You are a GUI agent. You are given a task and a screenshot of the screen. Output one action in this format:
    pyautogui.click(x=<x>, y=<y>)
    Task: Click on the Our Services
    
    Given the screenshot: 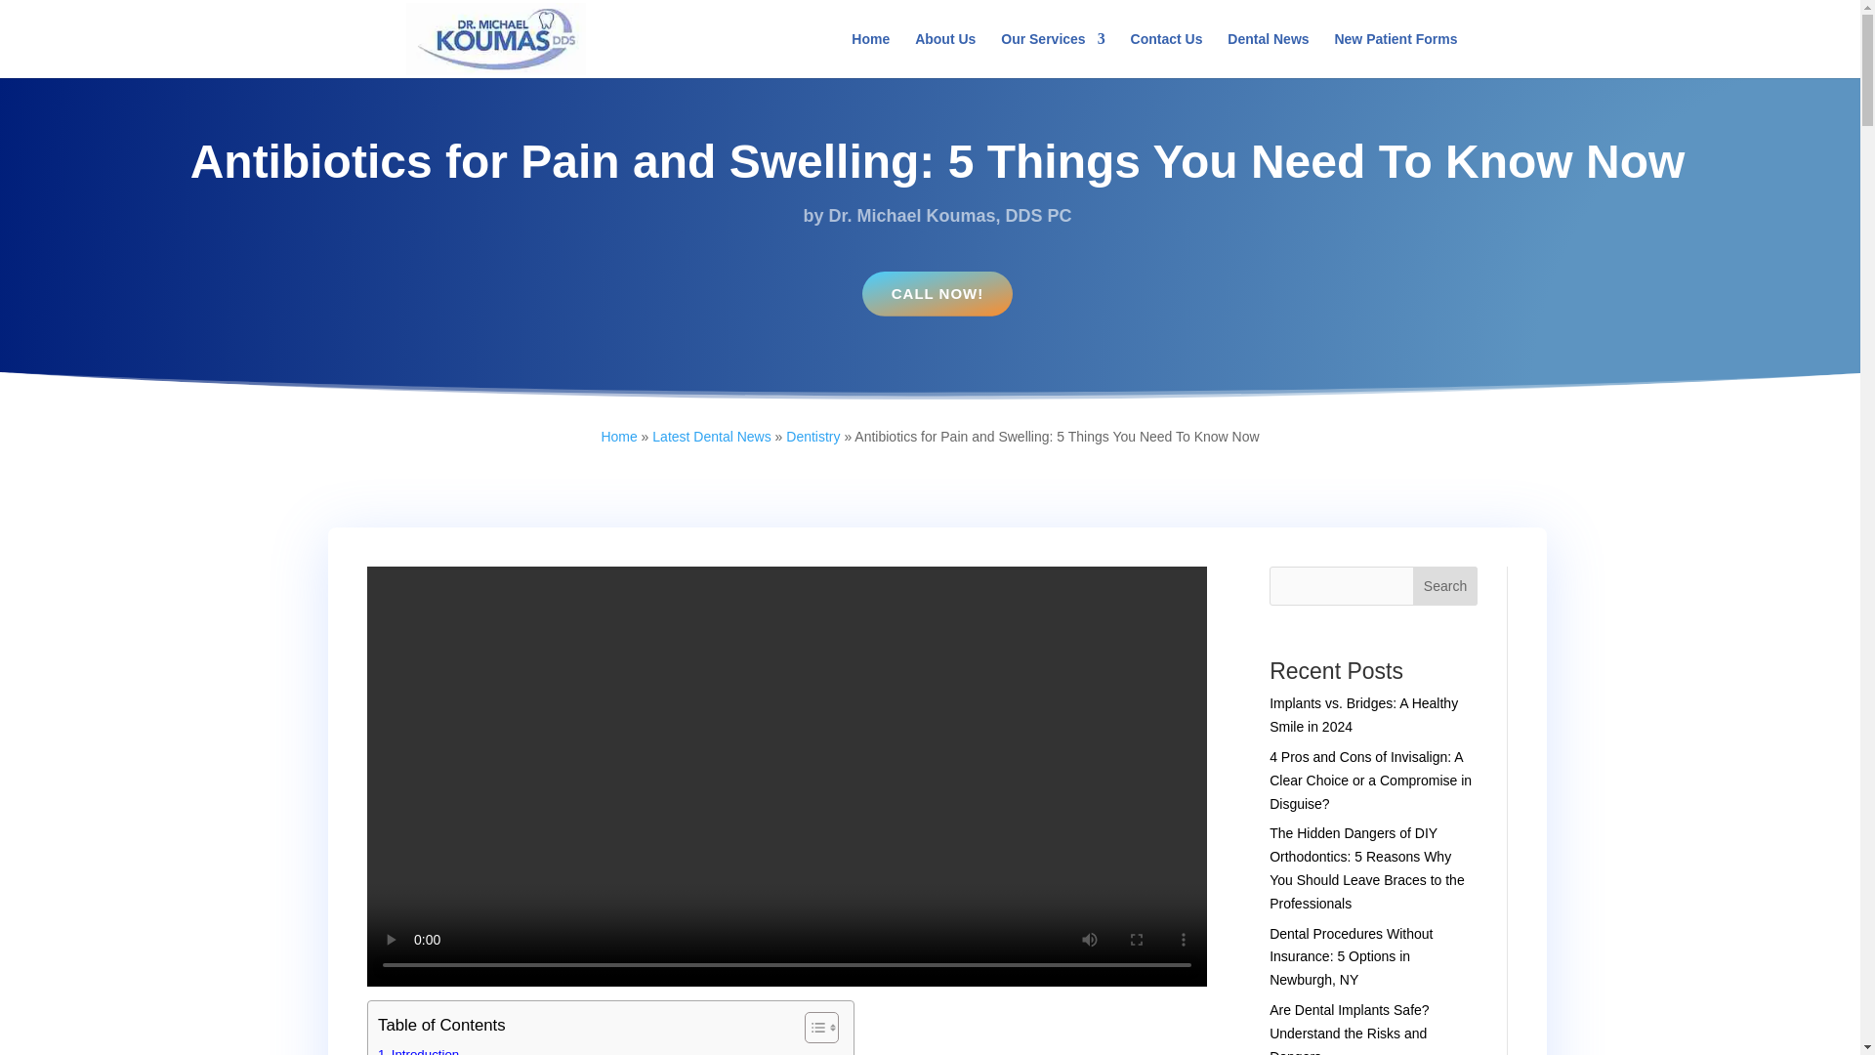 What is the action you would take?
    pyautogui.click(x=1053, y=55)
    